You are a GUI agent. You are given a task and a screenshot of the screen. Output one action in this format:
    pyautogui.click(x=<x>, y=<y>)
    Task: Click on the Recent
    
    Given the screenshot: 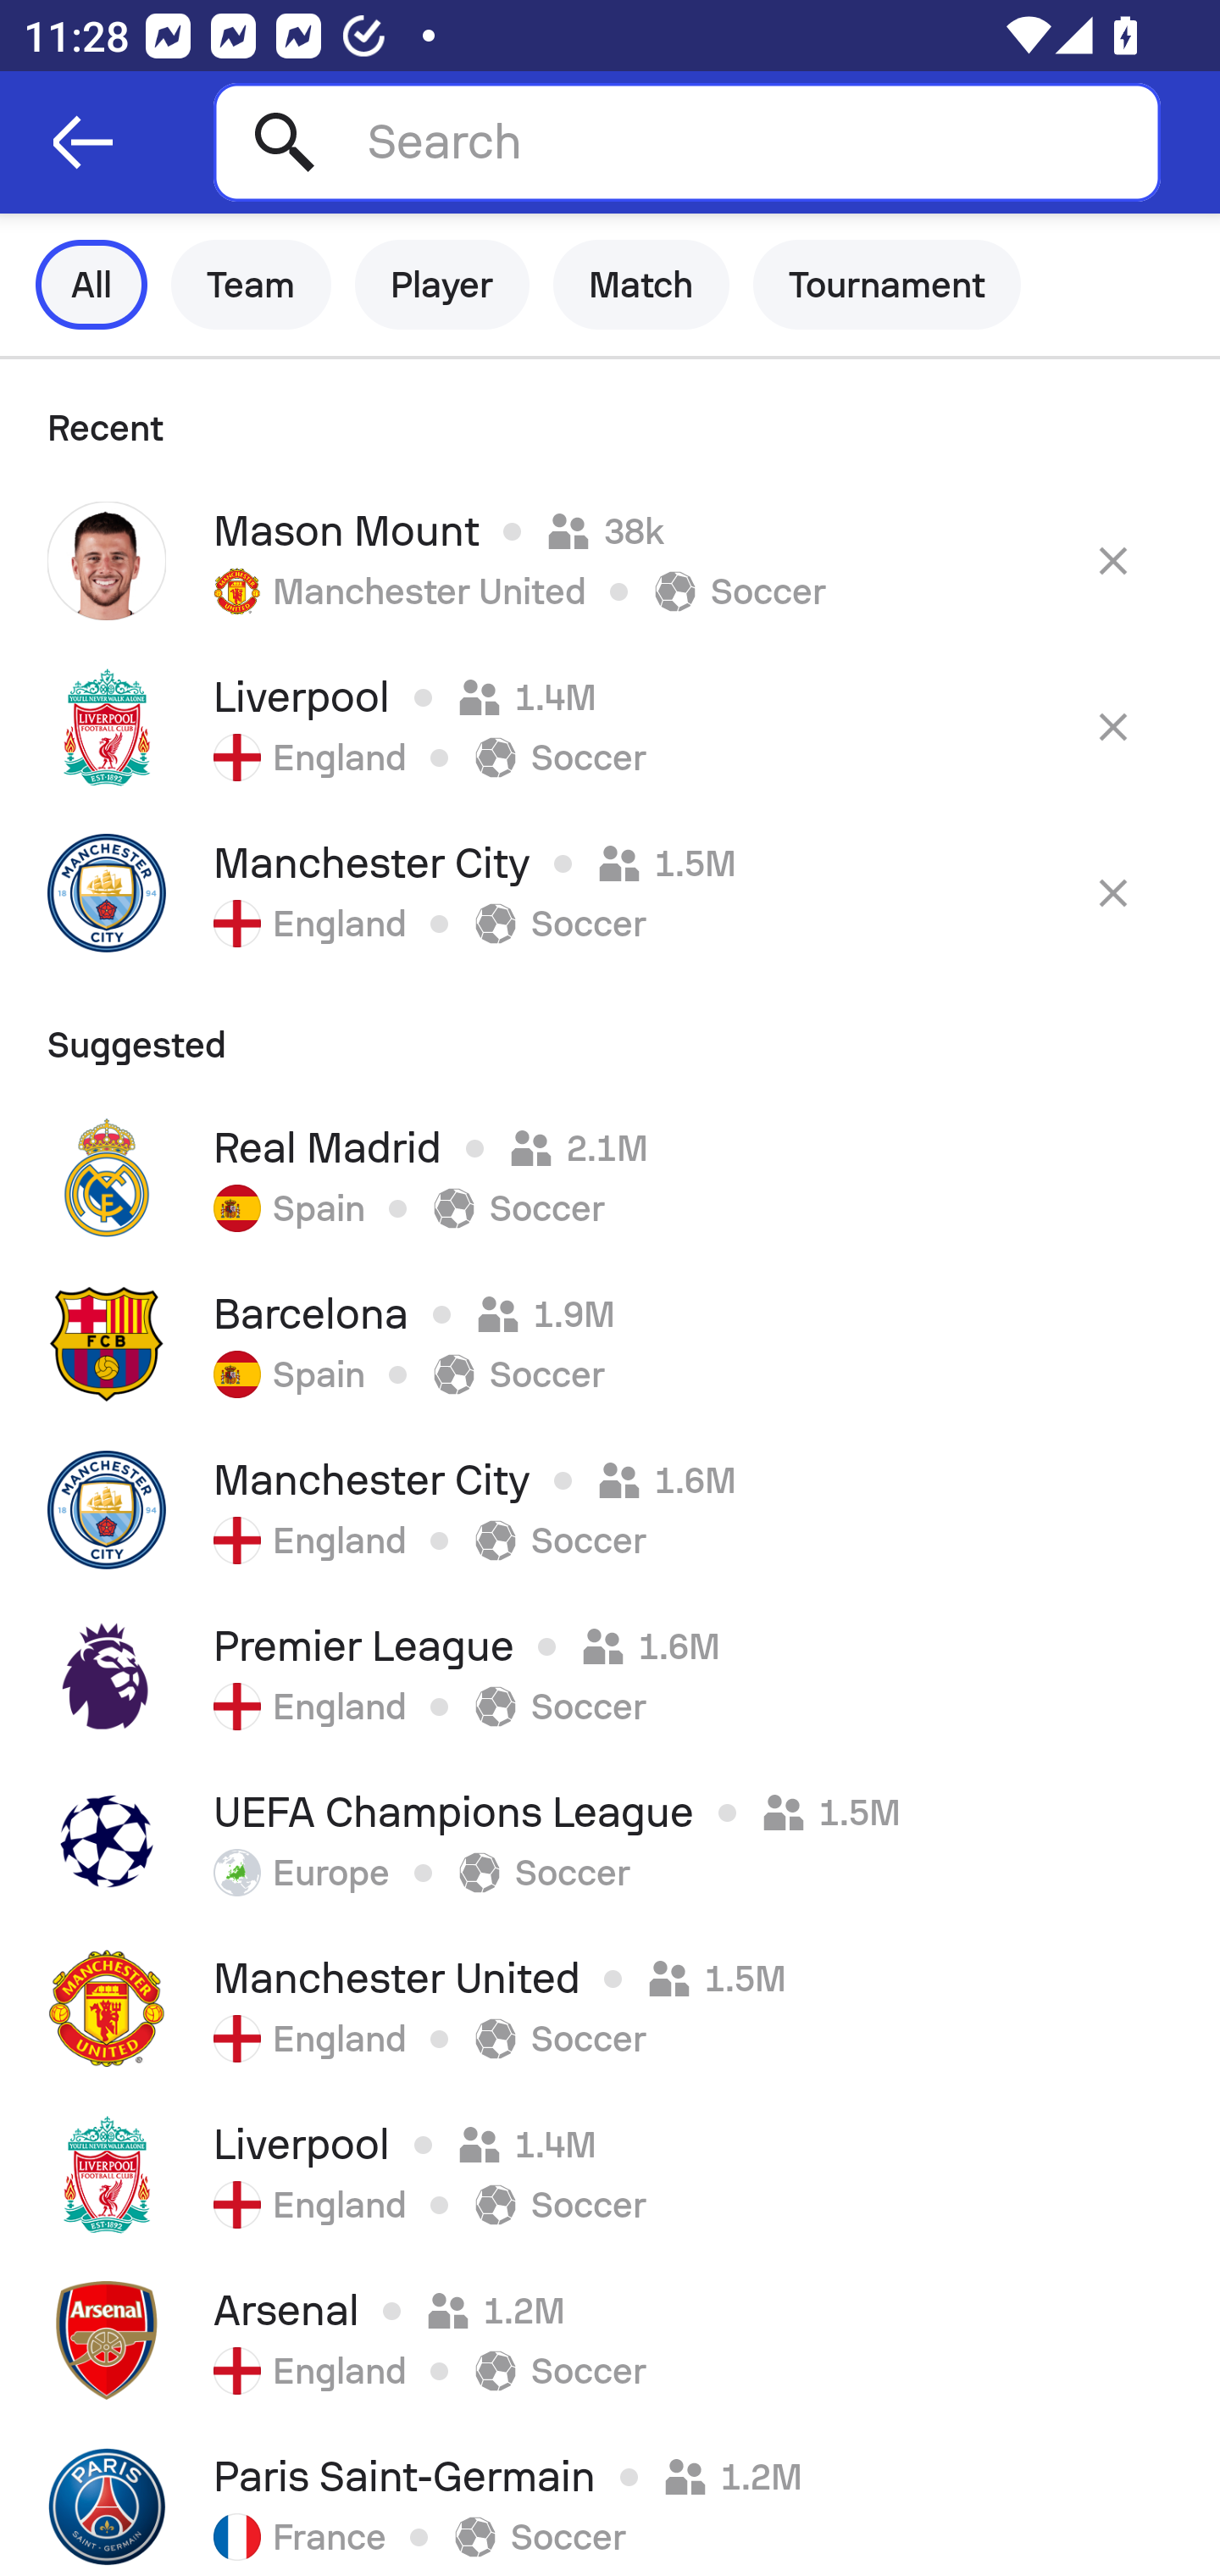 What is the action you would take?
    pyautogui.click(x=610, y=419)
    